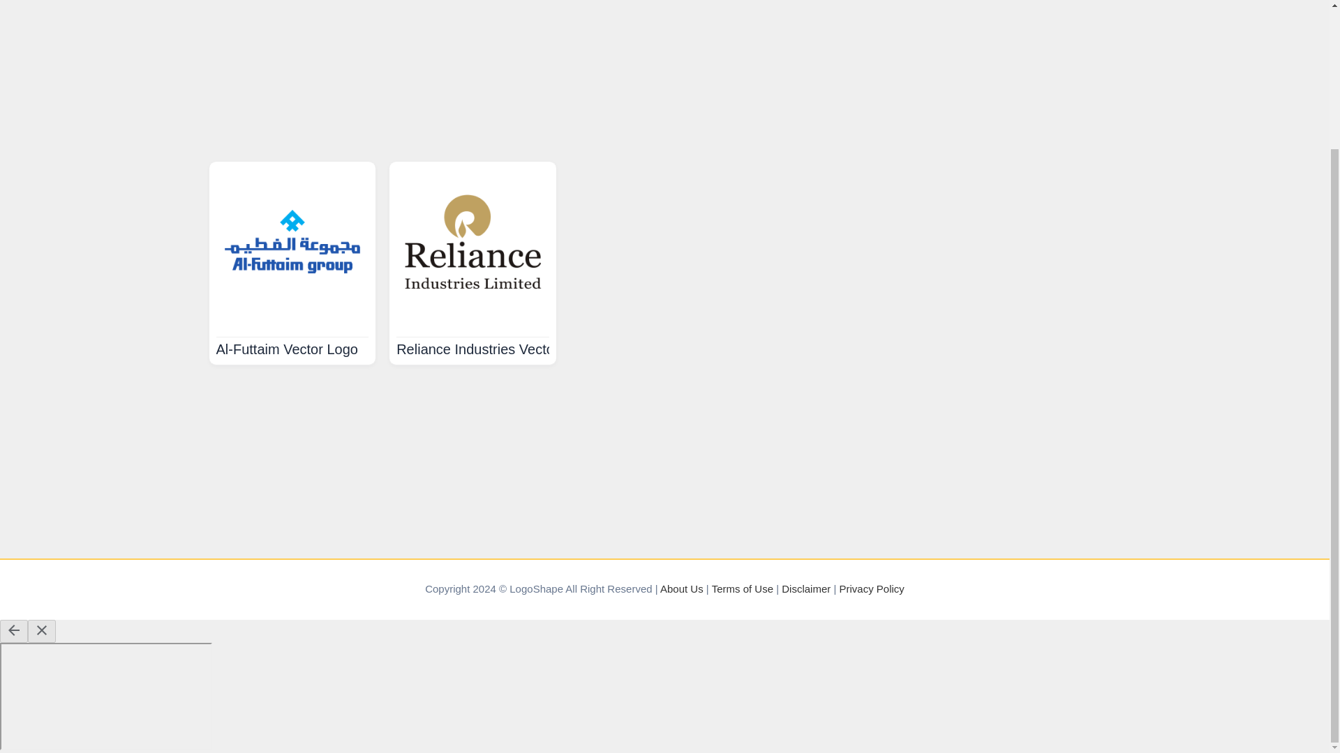  I want to click on About Us, so click(682, 588).